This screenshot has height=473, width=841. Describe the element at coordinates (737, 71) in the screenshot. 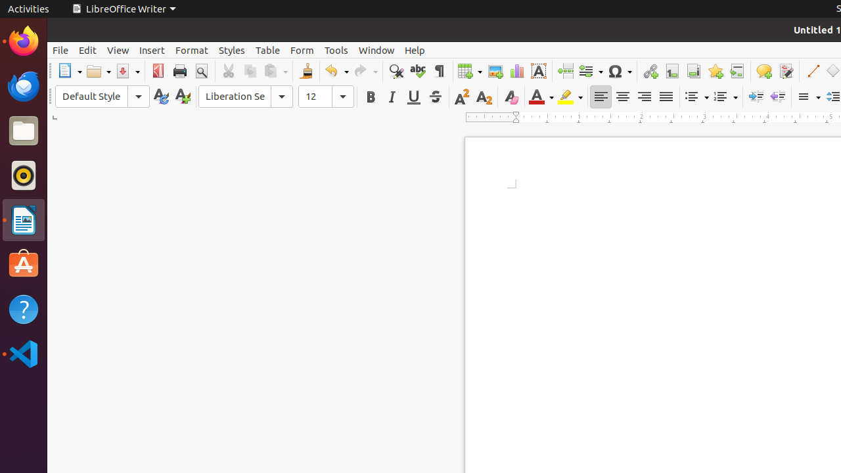

I see `Cross-reference` at that location.